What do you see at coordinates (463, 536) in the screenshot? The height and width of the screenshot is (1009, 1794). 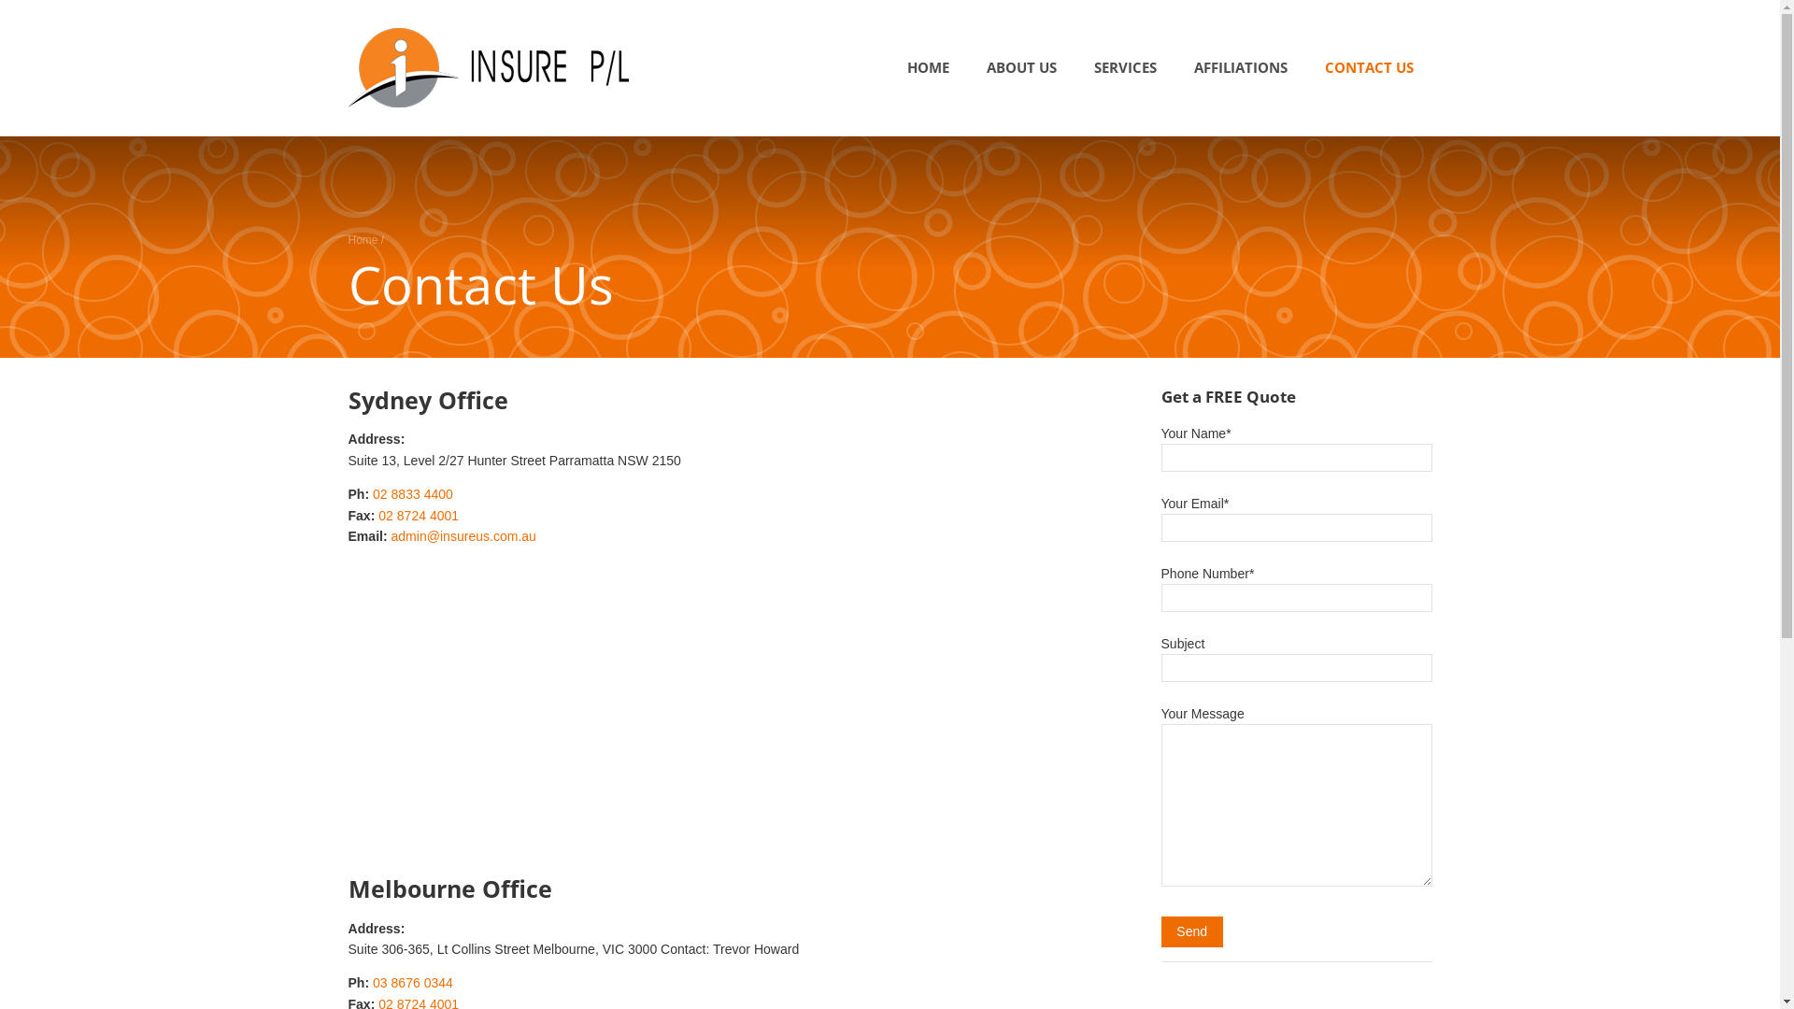 I see `admin@insureus.com.au` at bounding box center [463, 536].